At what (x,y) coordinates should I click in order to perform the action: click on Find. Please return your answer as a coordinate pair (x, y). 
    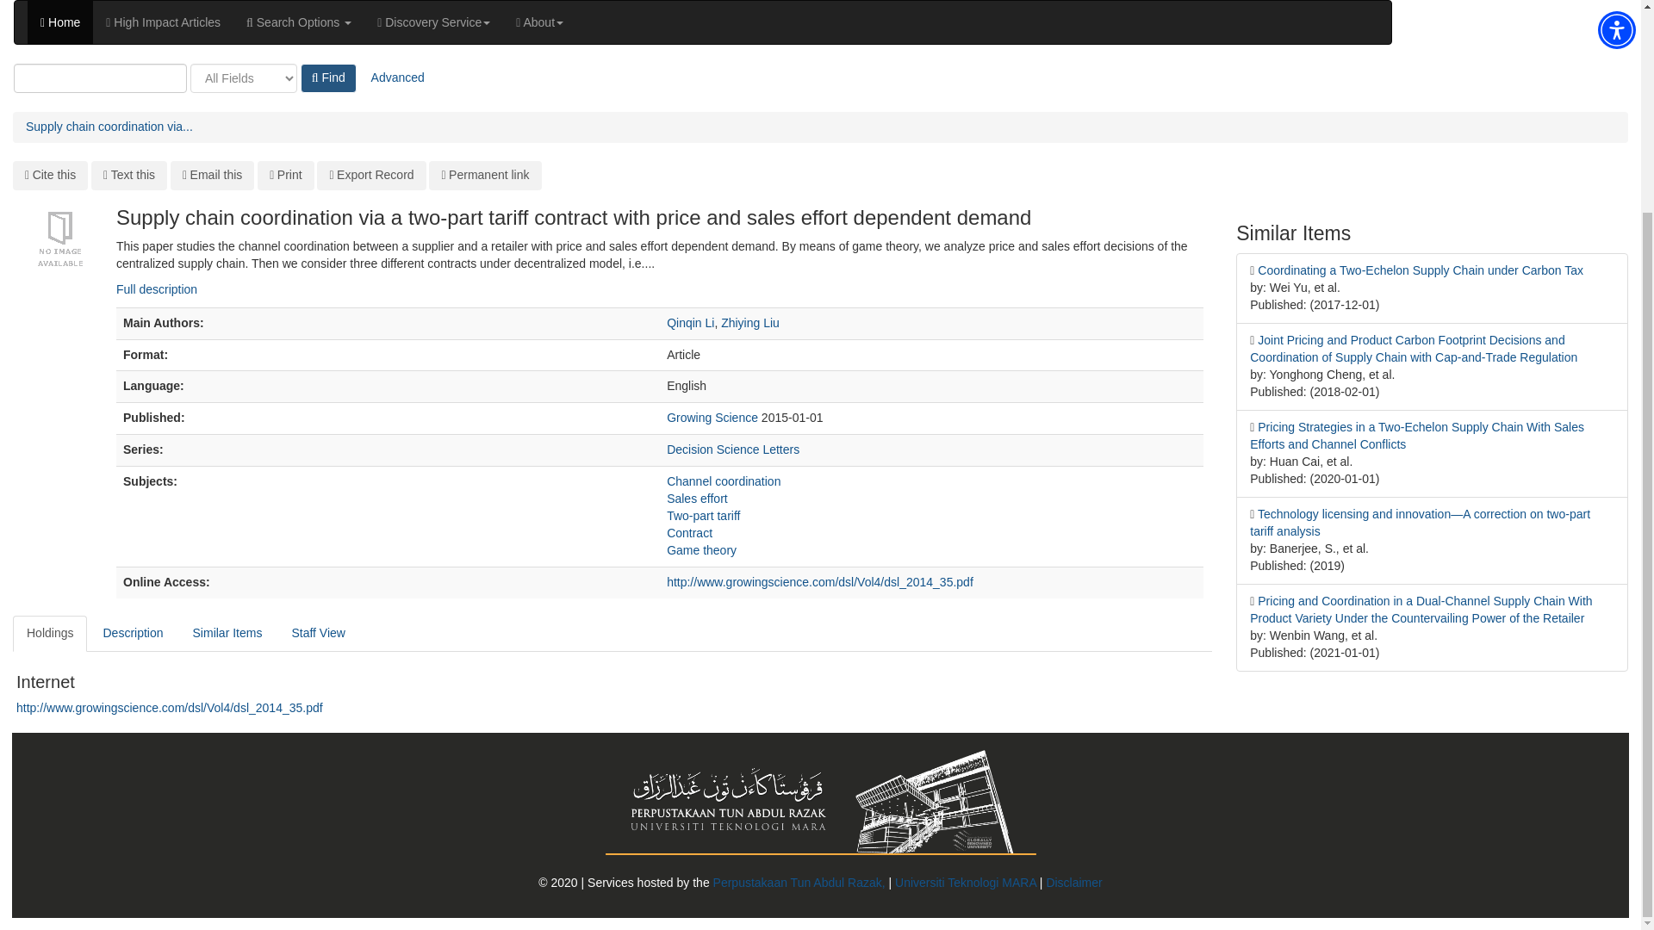
    Looking at the image, I should click on (329, 78).